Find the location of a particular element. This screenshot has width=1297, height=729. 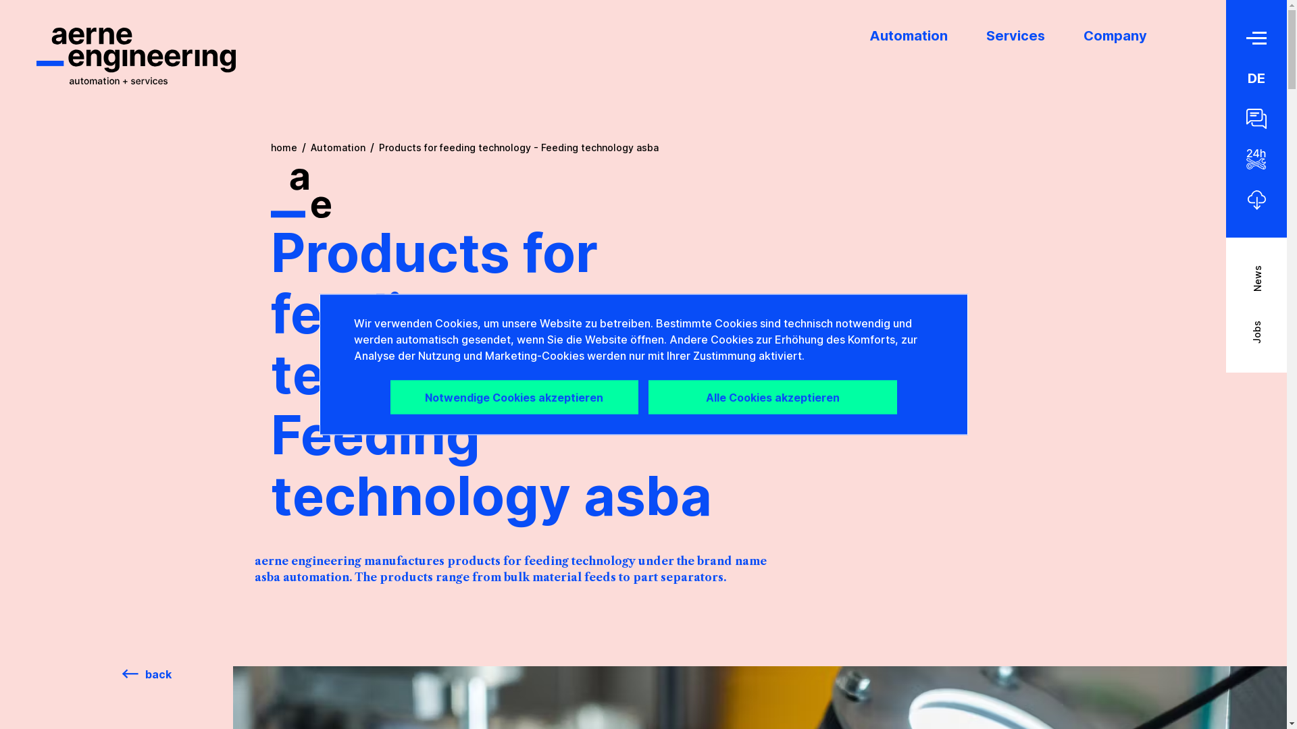

DE is located at coordinates (1256, 78).